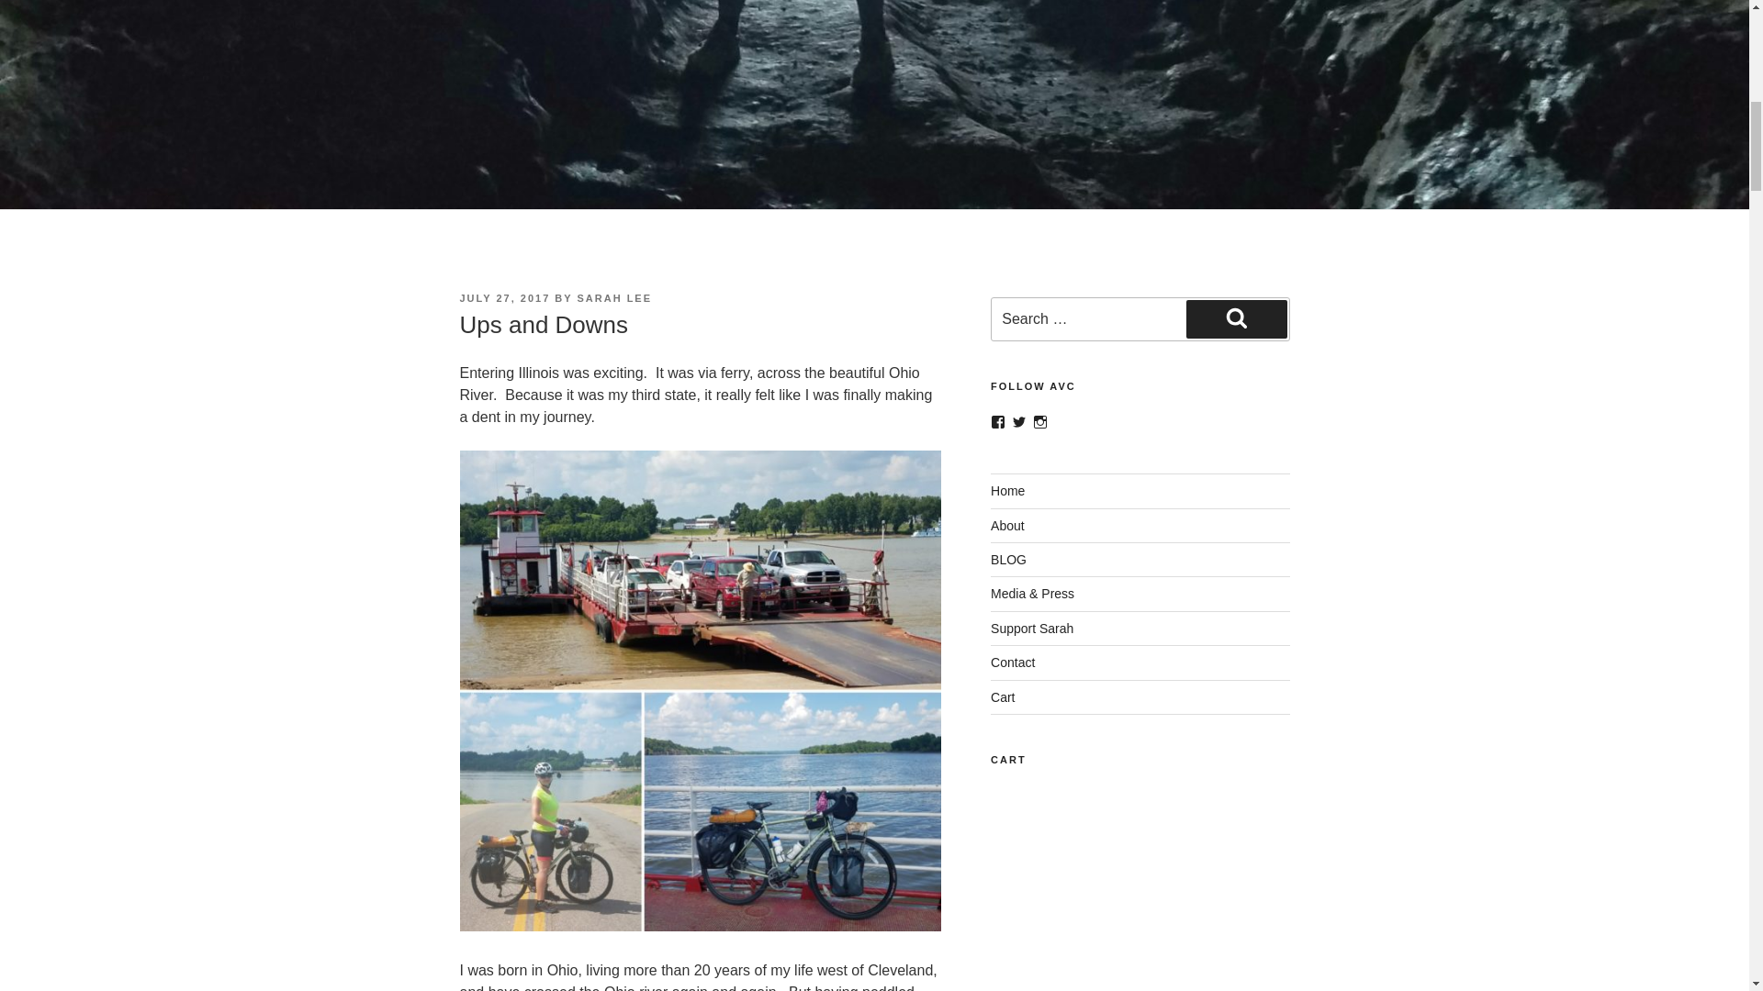 The image size is (1763, 991). I want to click on Cart, so click(1003, 696).